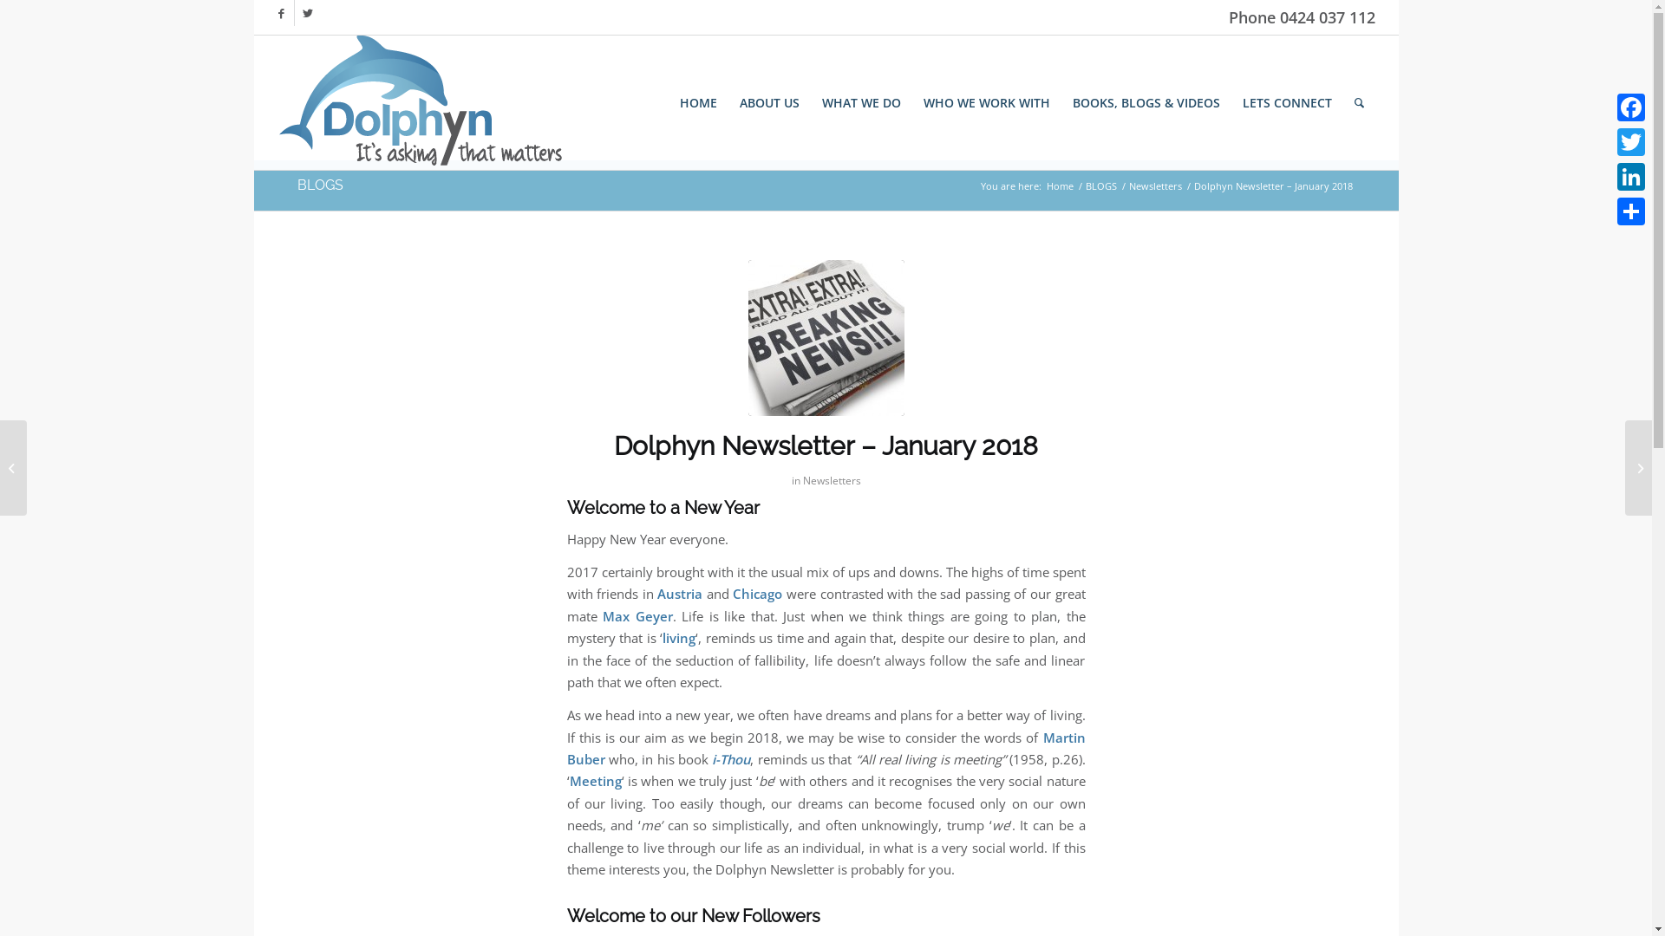 The width and height of the screenshot is (1665, 936). What do you see at coordinates (319, 185) in the screenshot?
I see `BLOGS` at bounding box center [319, 185].